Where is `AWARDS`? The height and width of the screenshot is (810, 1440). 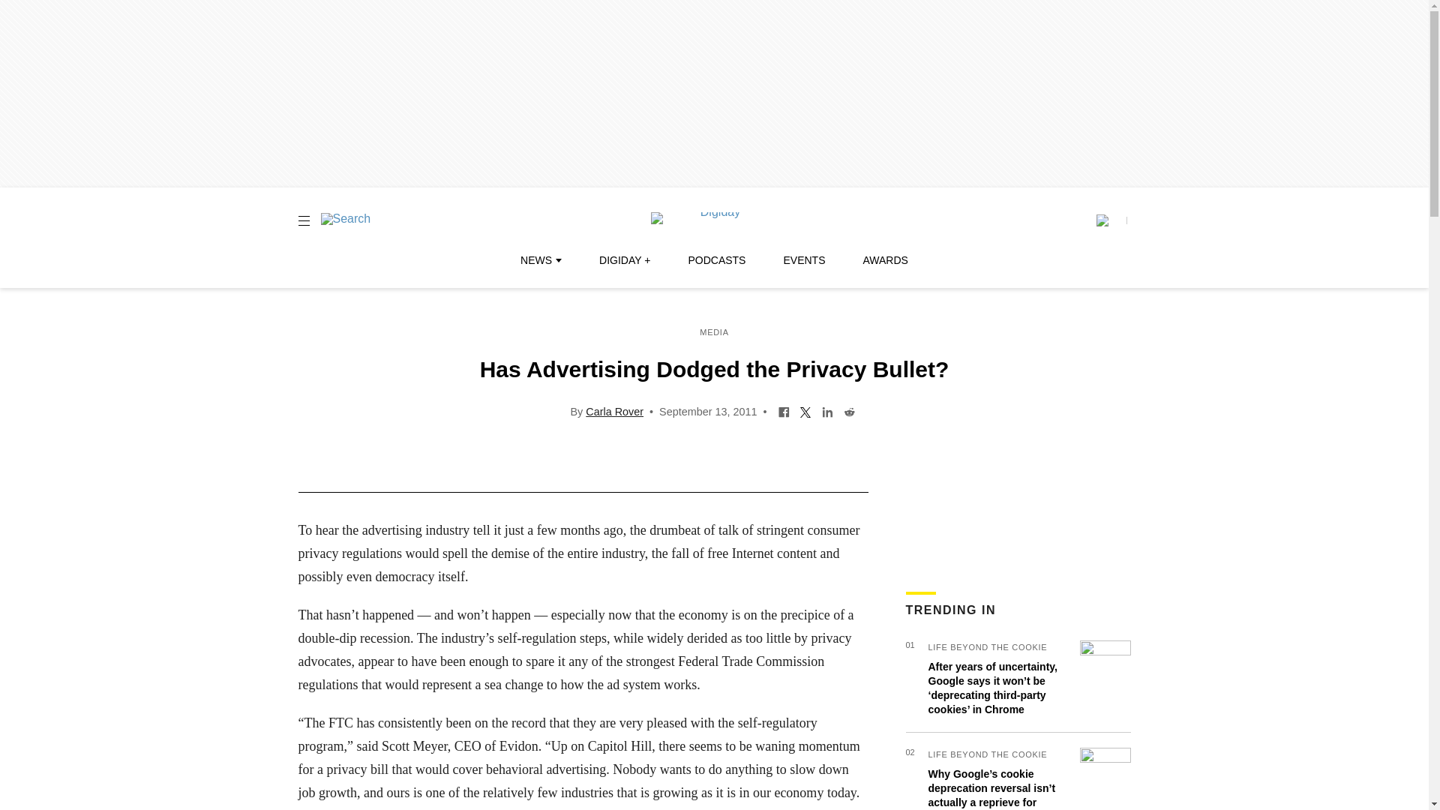
AWARDS is located at coordinates (885, 260).